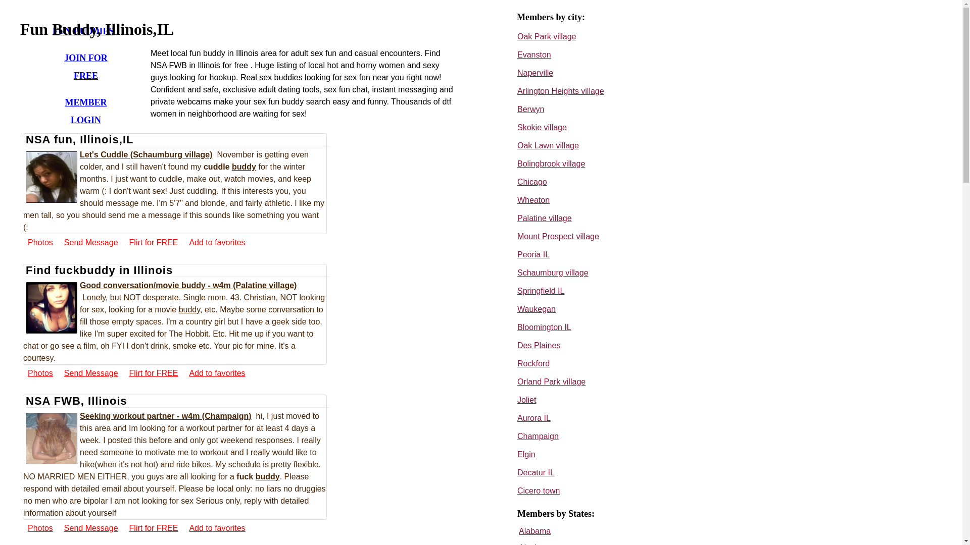 This screenshot has width=970, height=545. I want to click on Flirt for FREE, so click(154, 528).